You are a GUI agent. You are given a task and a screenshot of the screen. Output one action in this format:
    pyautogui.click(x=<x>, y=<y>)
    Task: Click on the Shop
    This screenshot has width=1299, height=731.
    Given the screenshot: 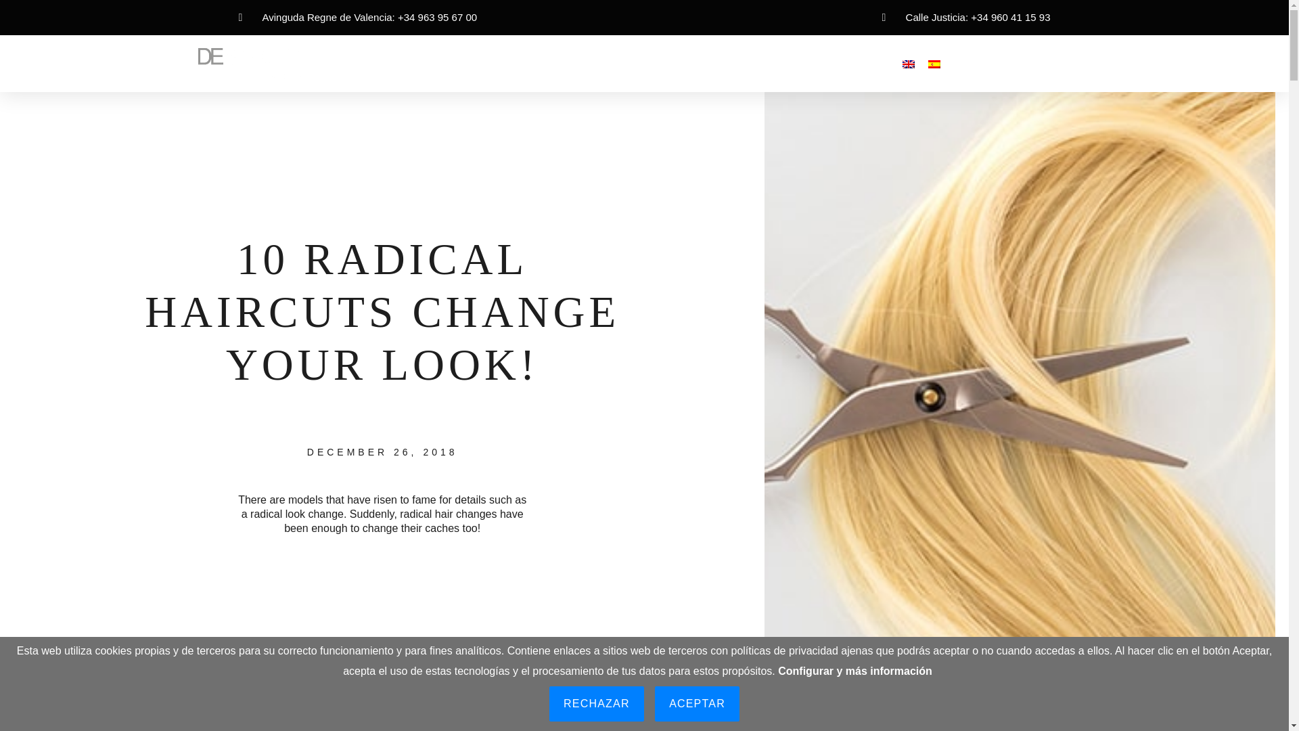 What is the action you would take?
    pyautogui.click(x=548, y=64)
    